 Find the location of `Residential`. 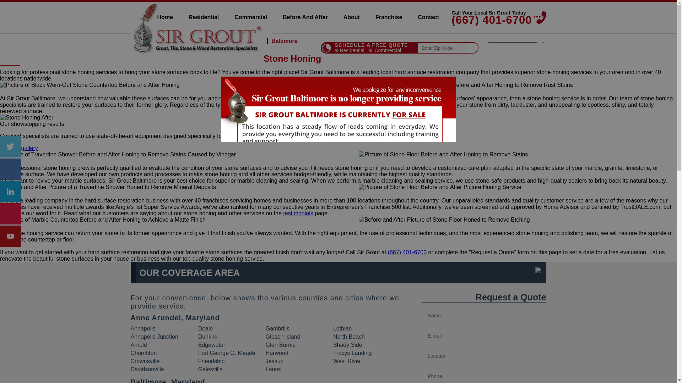

Residential is located at coordinates (203, 17).